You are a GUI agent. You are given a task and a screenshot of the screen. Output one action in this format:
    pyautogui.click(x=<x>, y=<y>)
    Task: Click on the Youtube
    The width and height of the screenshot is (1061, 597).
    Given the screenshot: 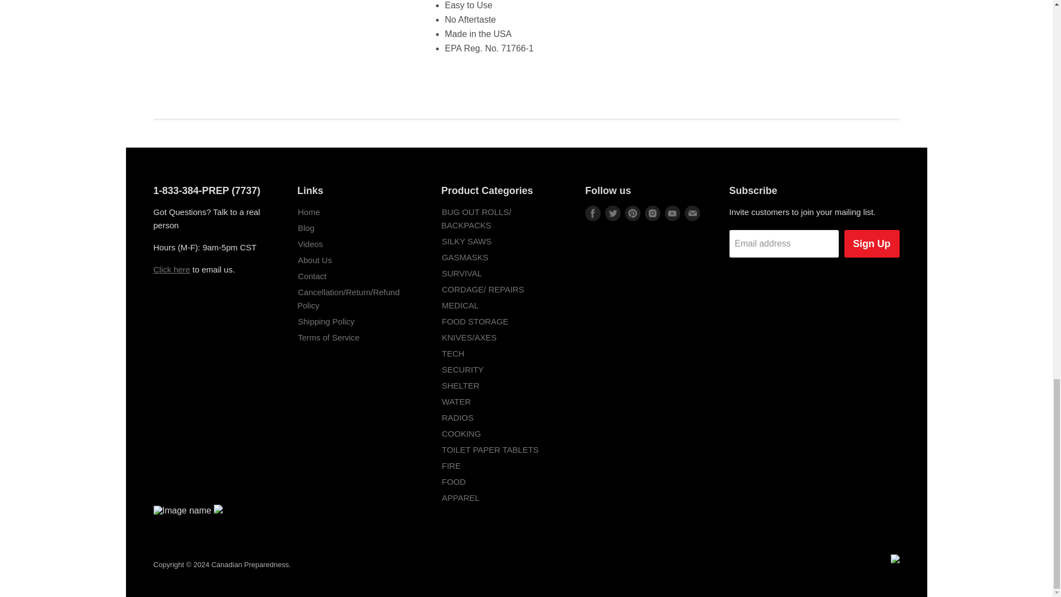 What is the action you would take?
    pyautogui.click(x=672, y=213)
    